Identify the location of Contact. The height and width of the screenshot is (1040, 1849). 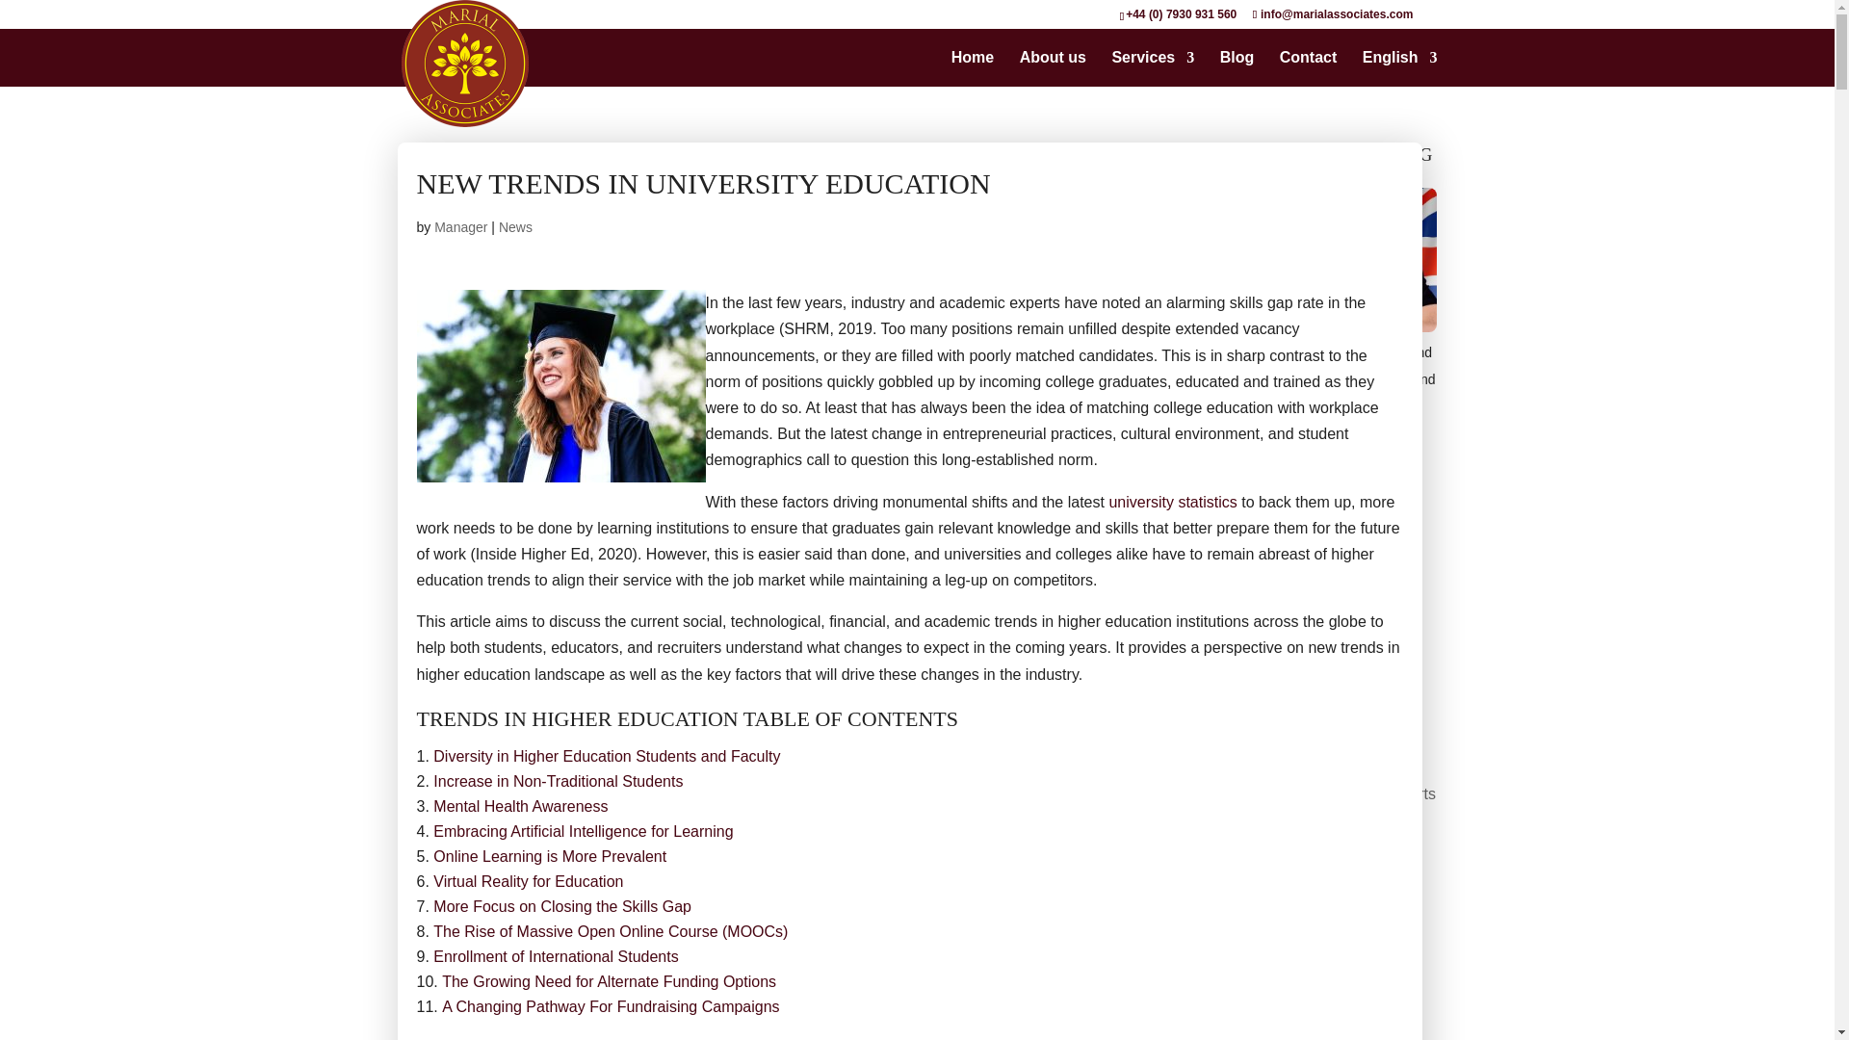
(1308, 67).